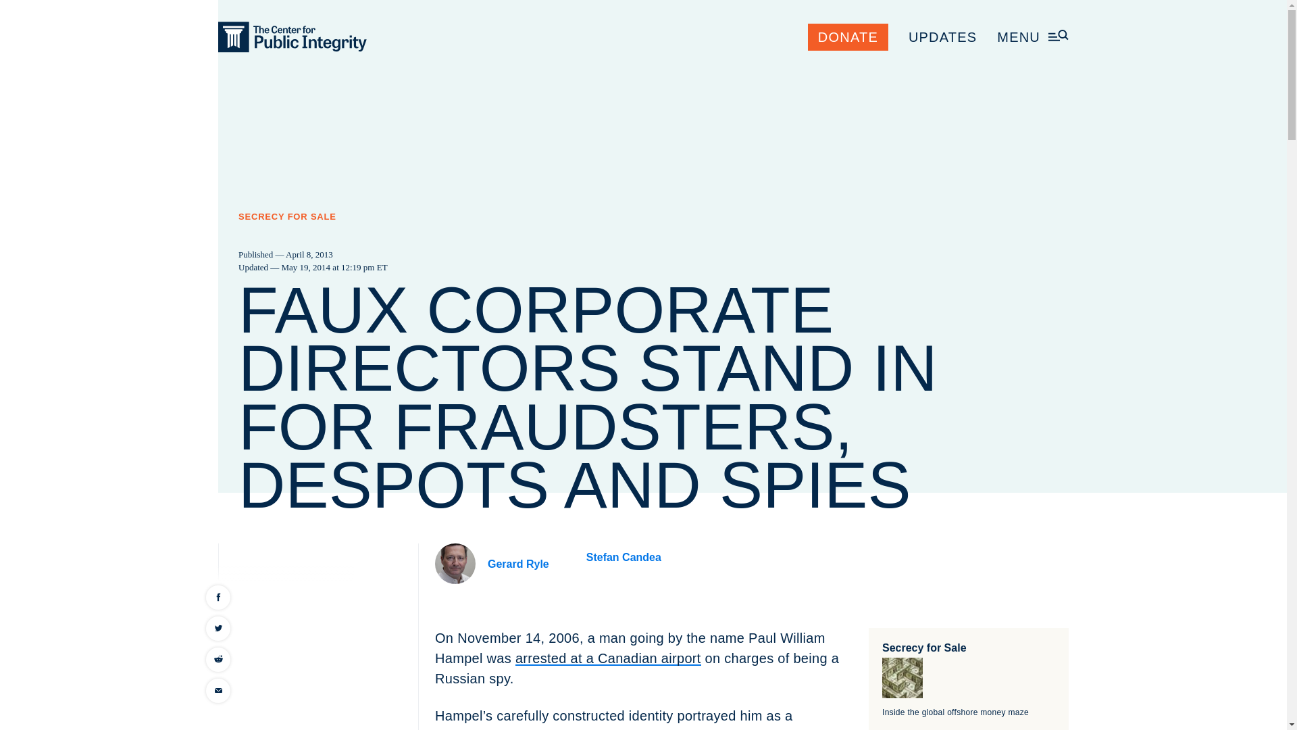 The image size is (1297, 730). Describe the element at coordinates (1033, 36) in the screenshot. I see `MENU` at that location.